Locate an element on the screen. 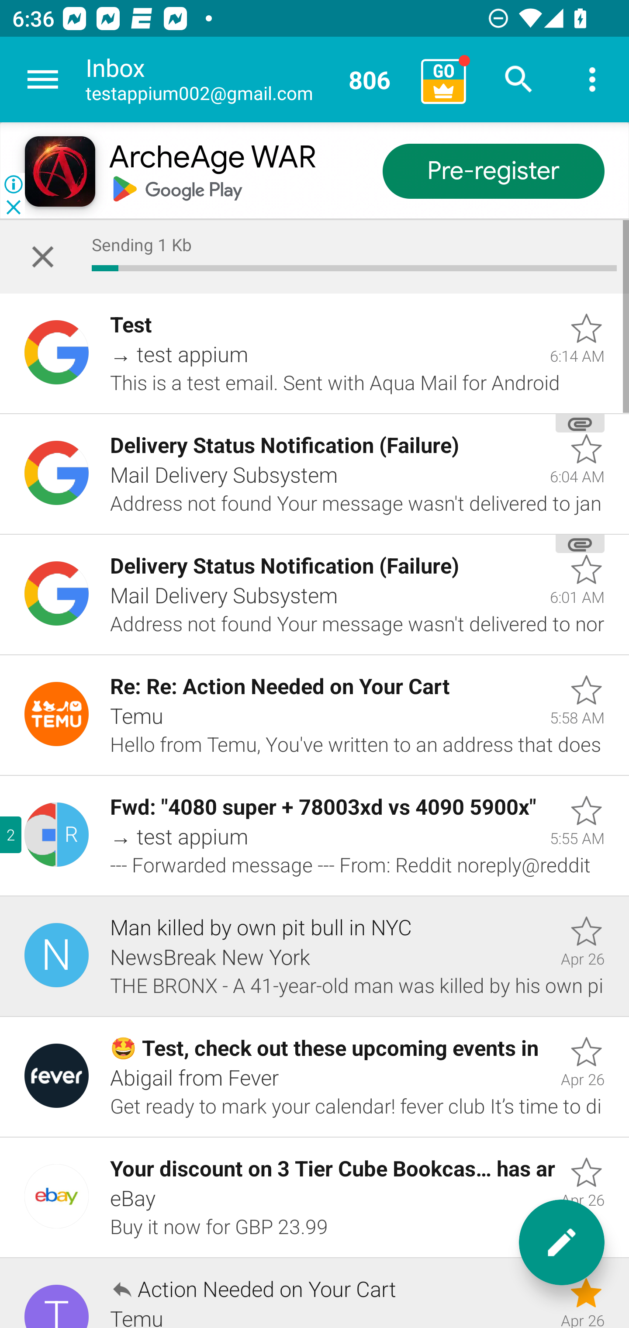  Search is located at coordinates (519, 80).